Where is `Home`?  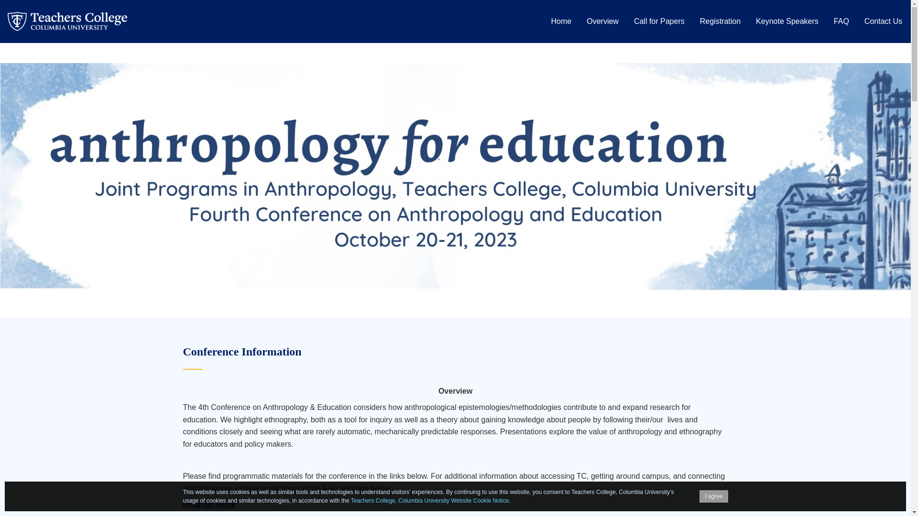 Home is located at coordinates (561, 21).